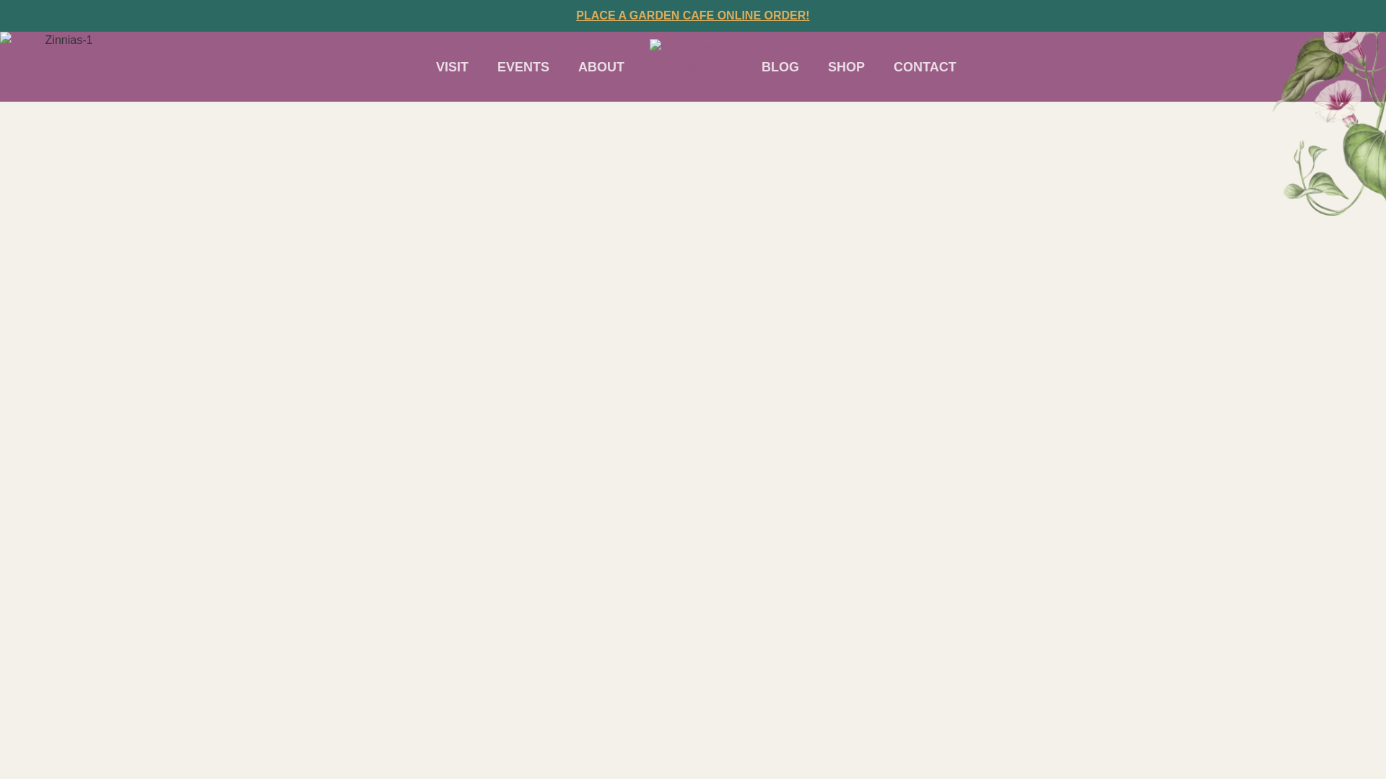 This screenshot has height=779, width=1386. What do you see at coordinates (452, 66) in the screenshot?
I see `VISIT` at bounding box center [452, 66].